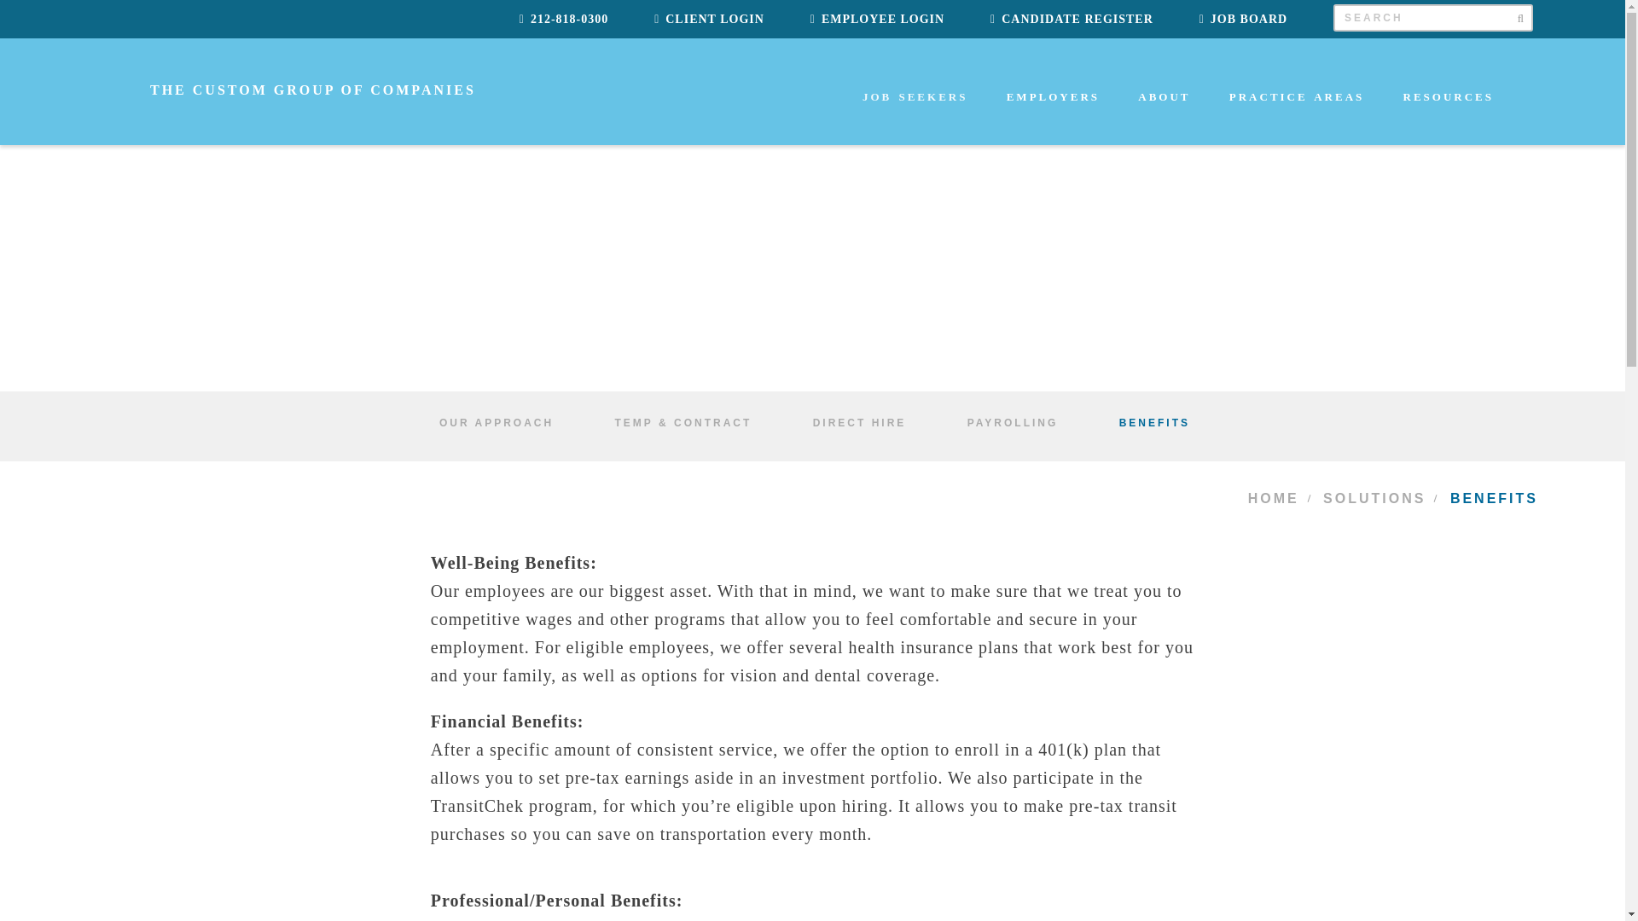 This screenshot has width=1638, height=921. Describe the element at coordinates (563, 19) in the screenshot. I see `212-818-0300` at that location.